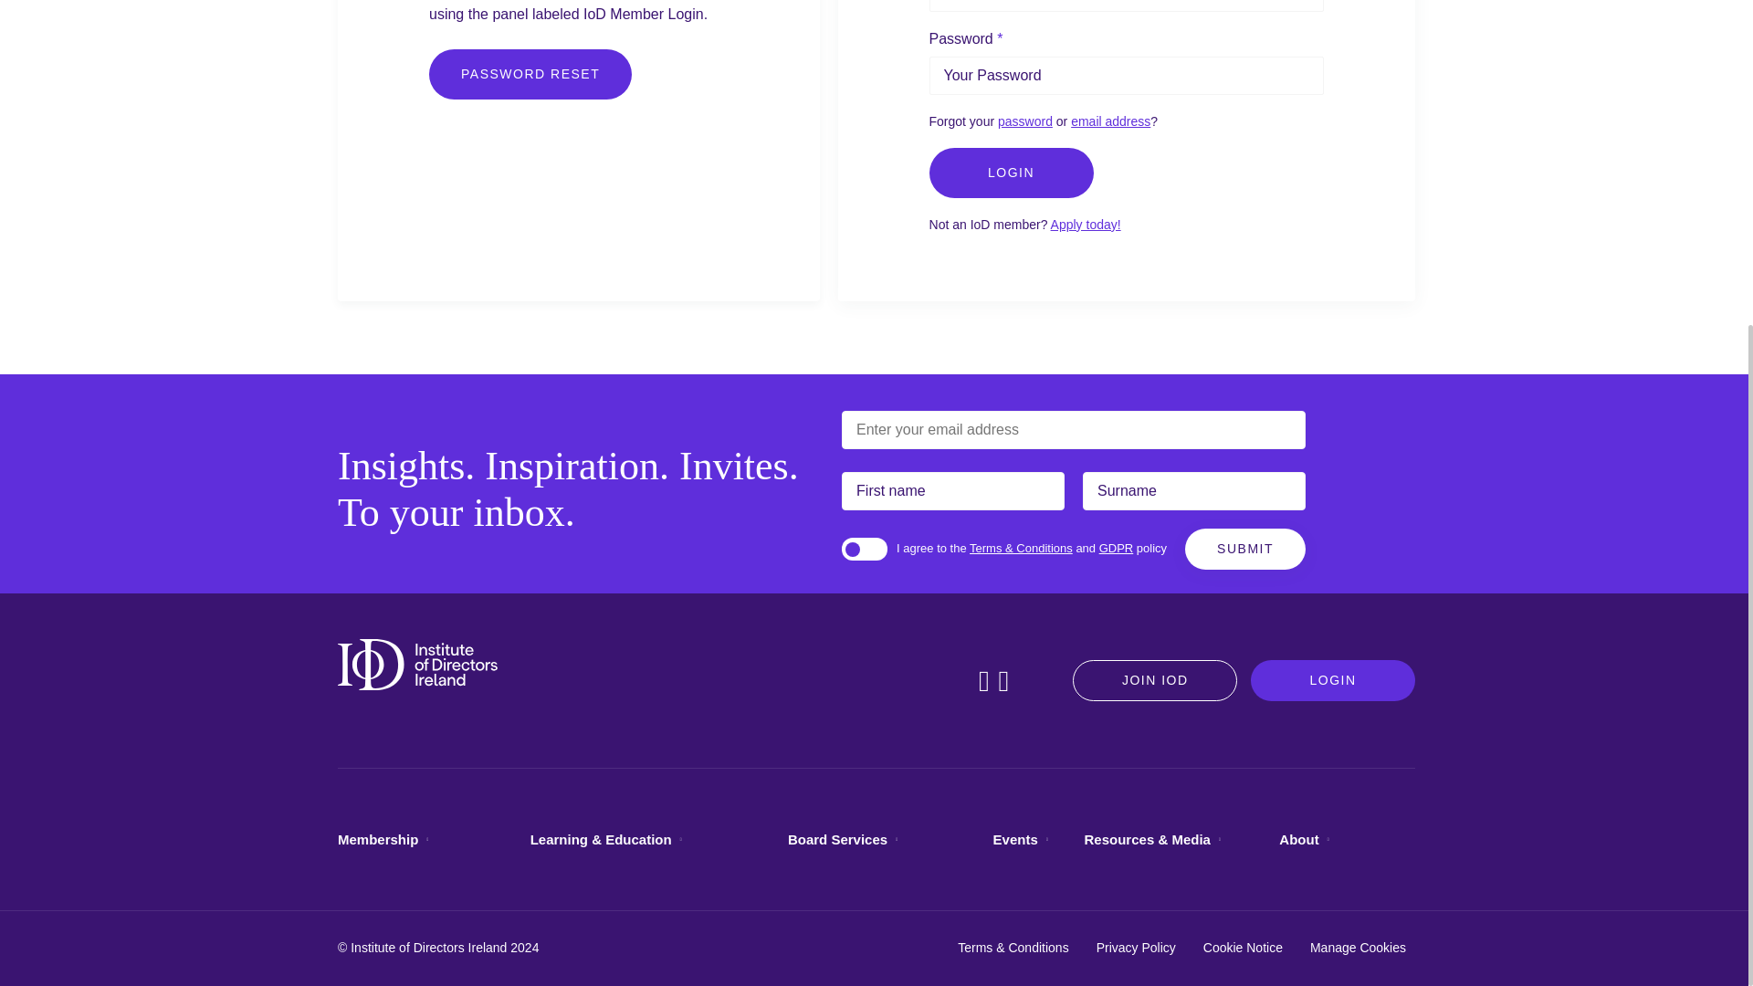  I want to click on Institute of Directors Logo, so click(418, 665).